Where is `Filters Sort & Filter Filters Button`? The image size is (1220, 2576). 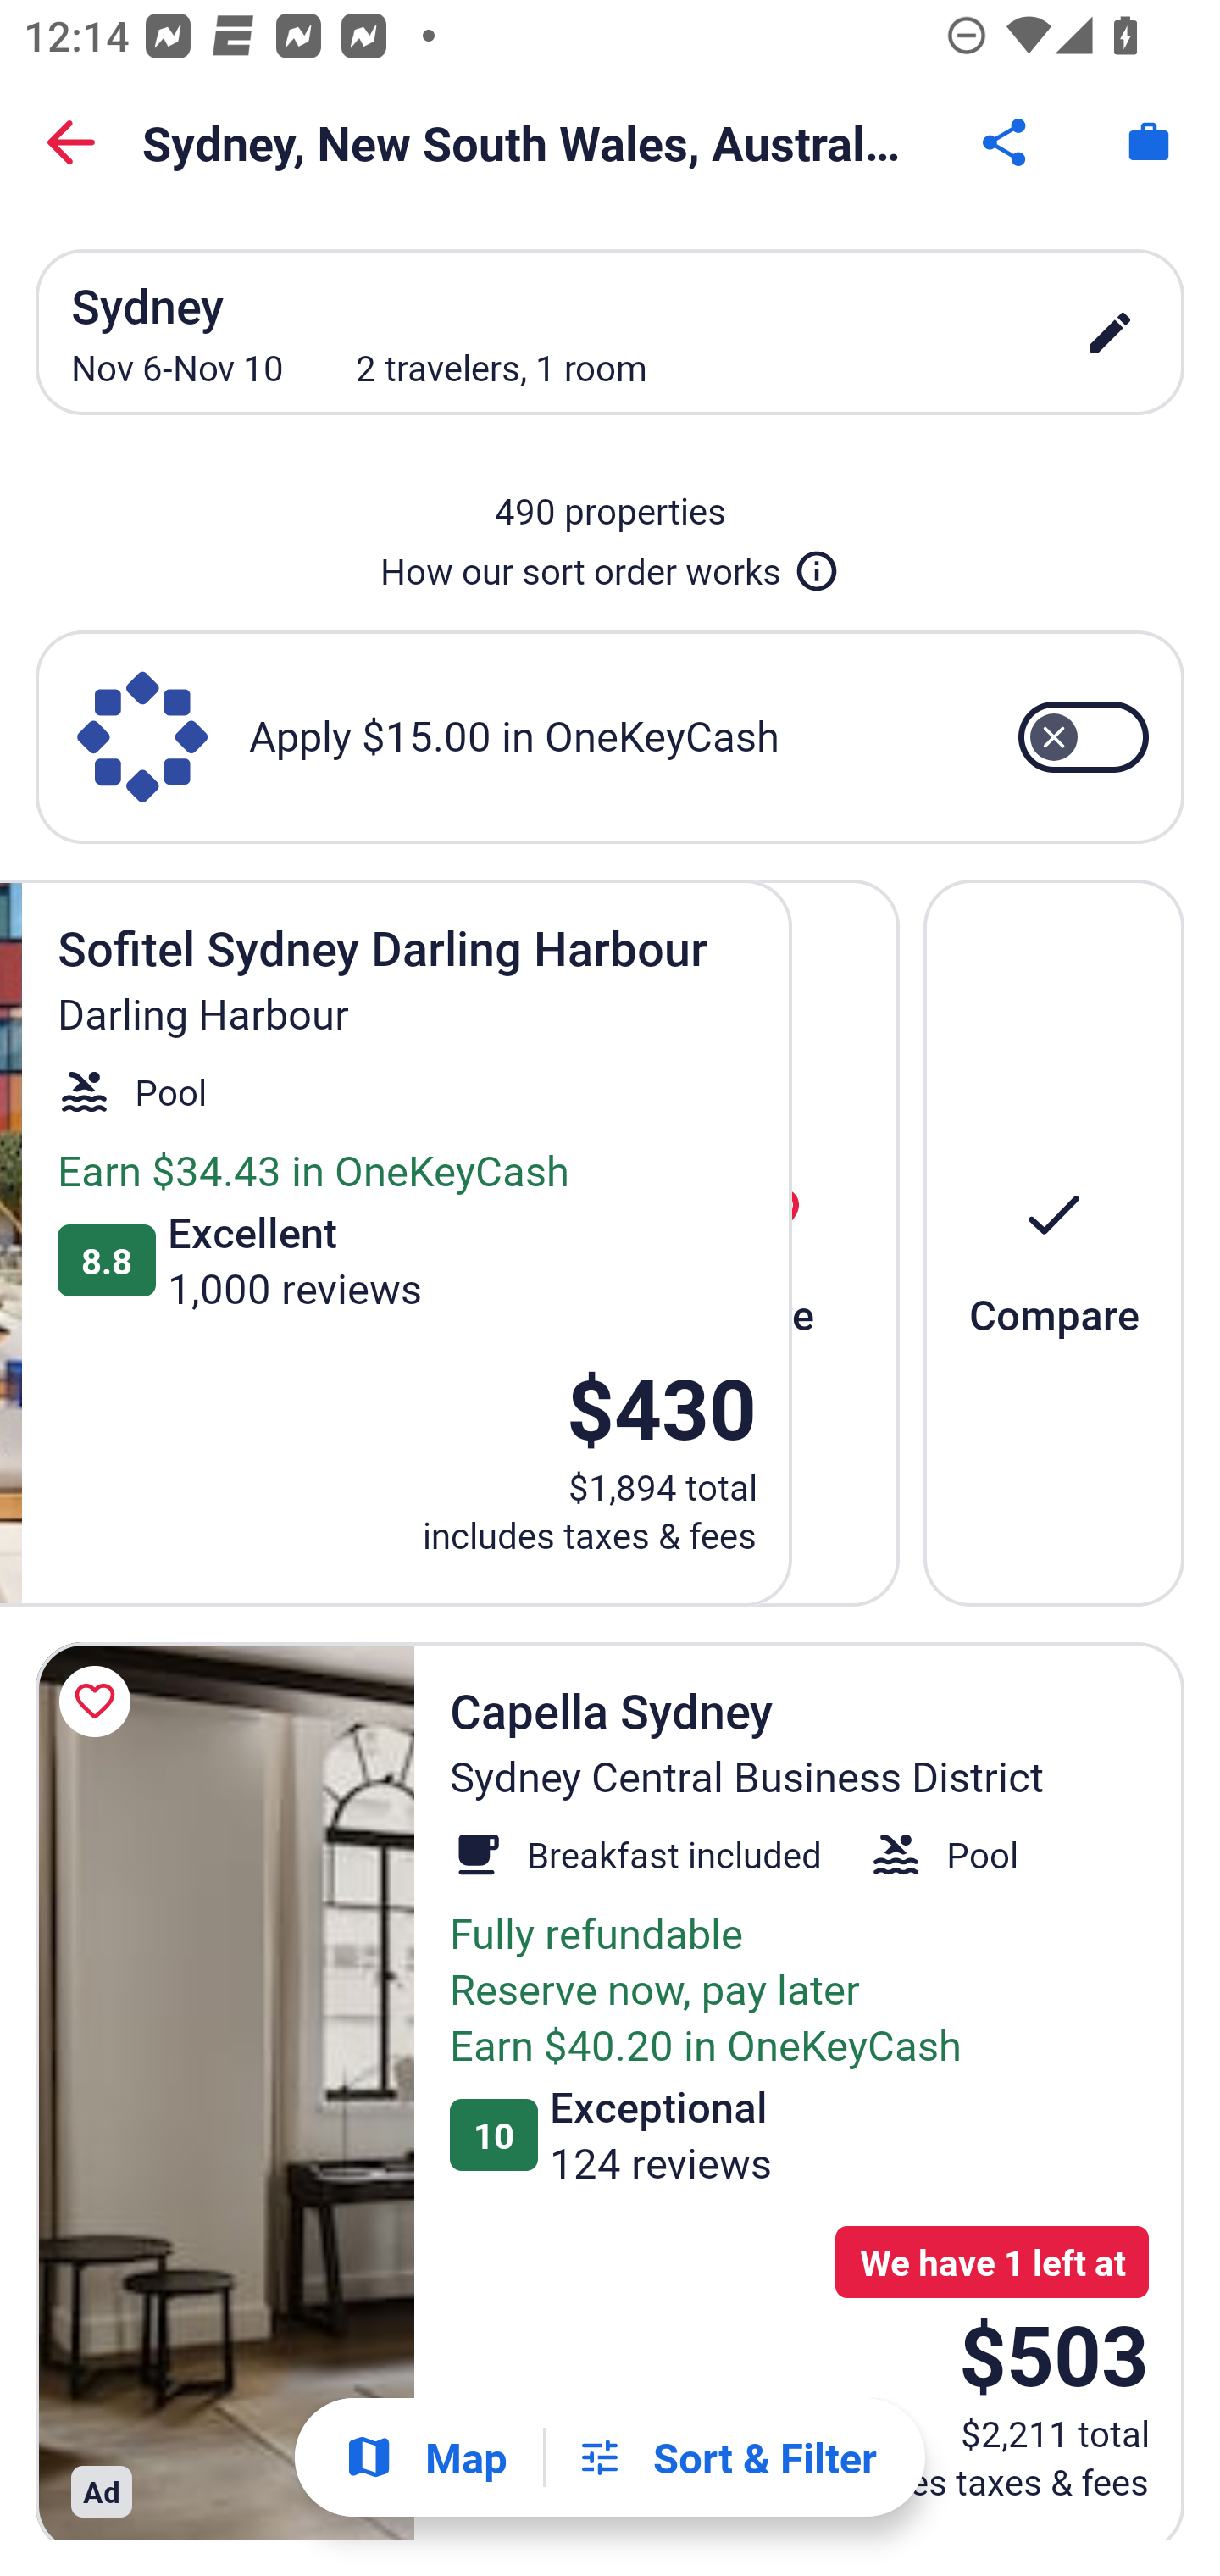 Filters Sort & Filter Filters Button is located at coordinates (726, 2457).